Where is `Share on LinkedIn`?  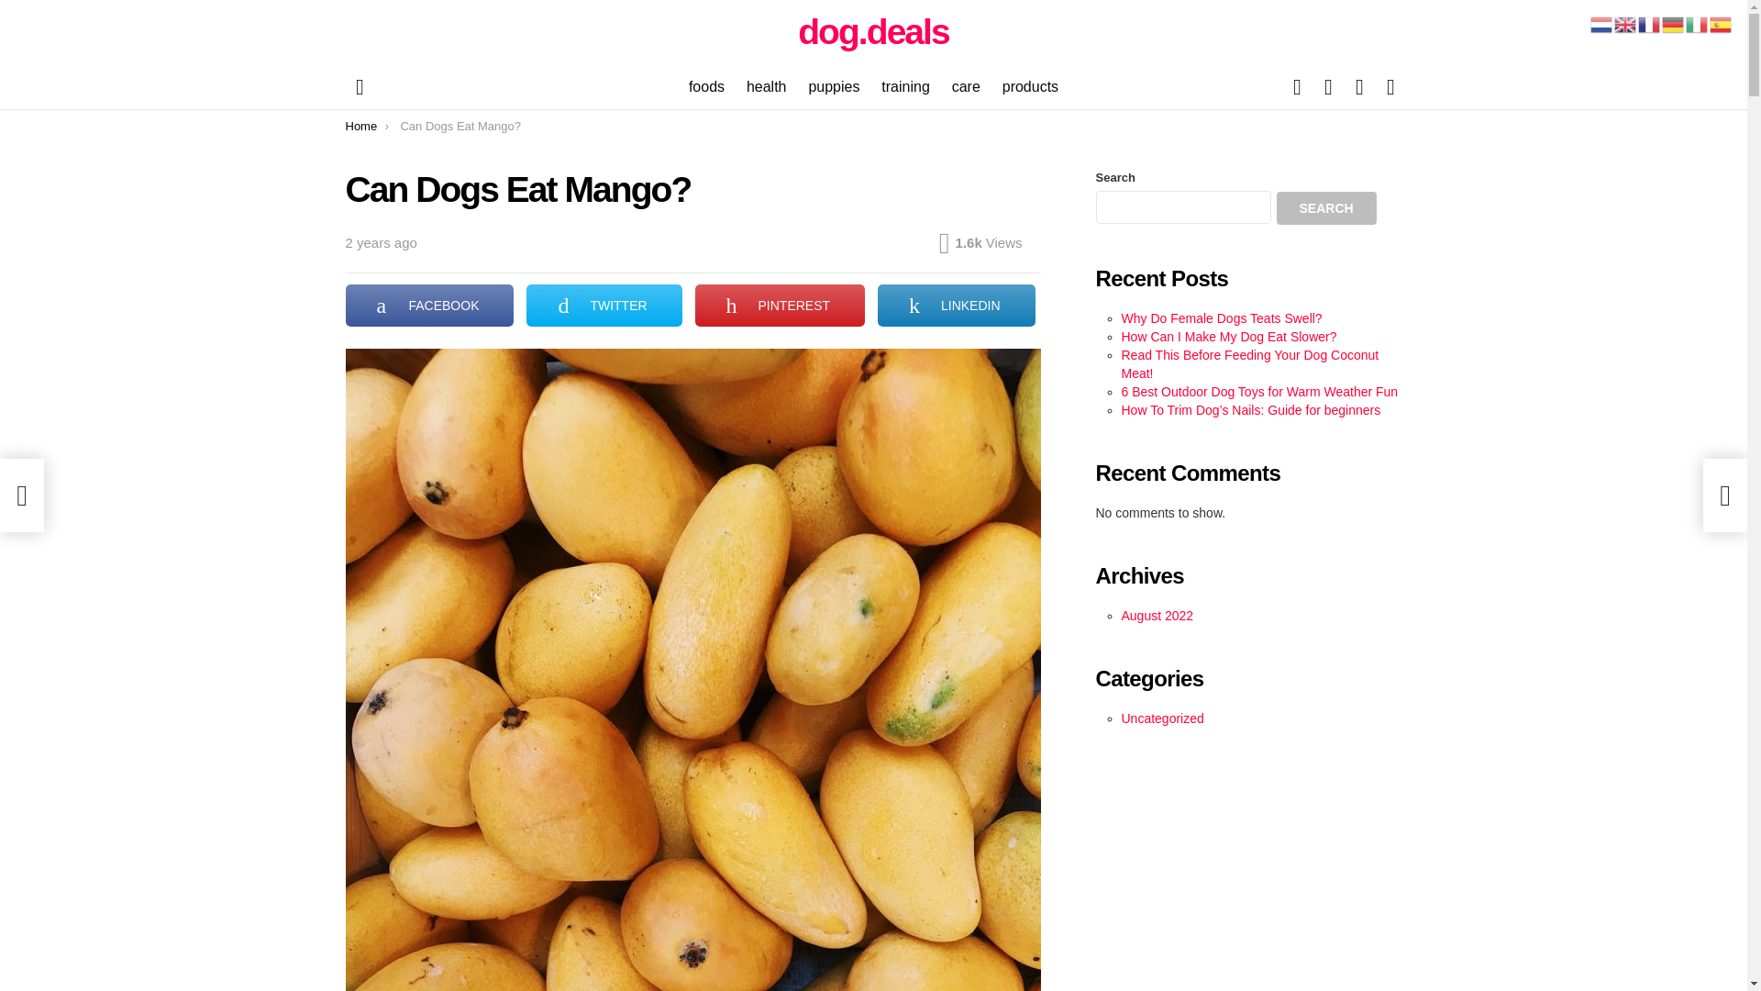 Share on LinkedIn is located at coordinates (956, 305).